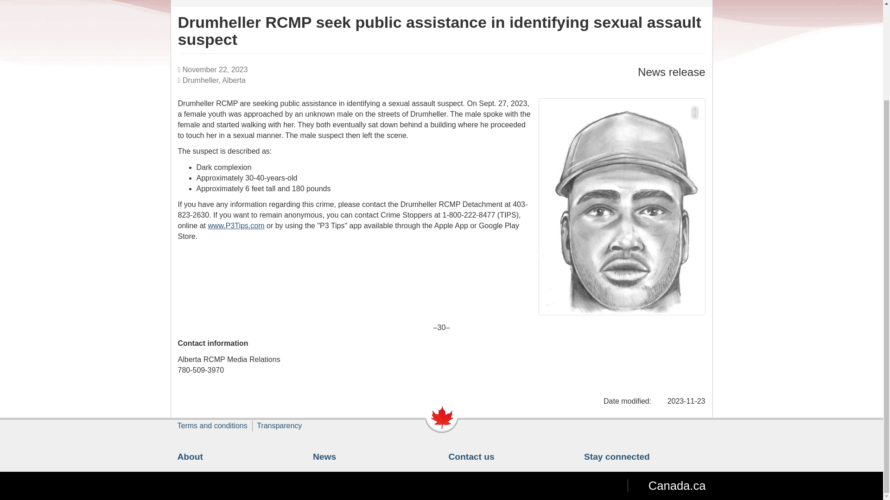  What do you see at coordinates (617, 456) in the screenshot?
I see `Stay connected` at bounding box center [617, 456].